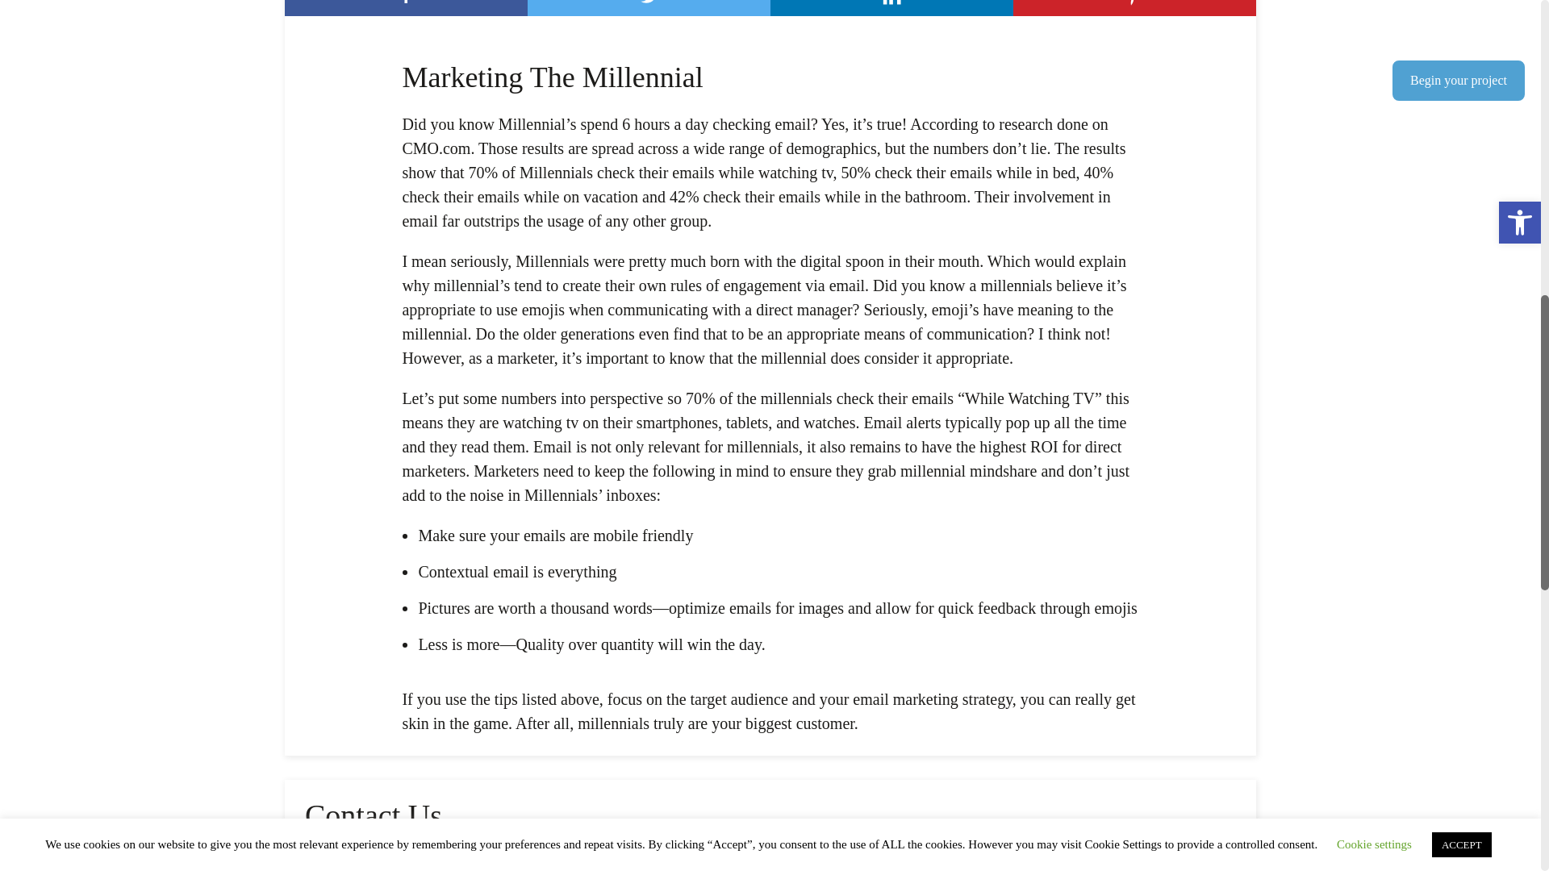 This screenshot has width=1549, height=871. What do you see at coordinates (1134, 8) in the screenshot?
I see `Pinterest` at bounding box center [1134, 8].